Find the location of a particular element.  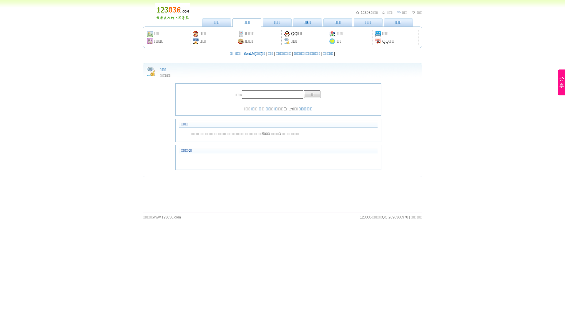

Advertisement is located at coordinates (282, 59).